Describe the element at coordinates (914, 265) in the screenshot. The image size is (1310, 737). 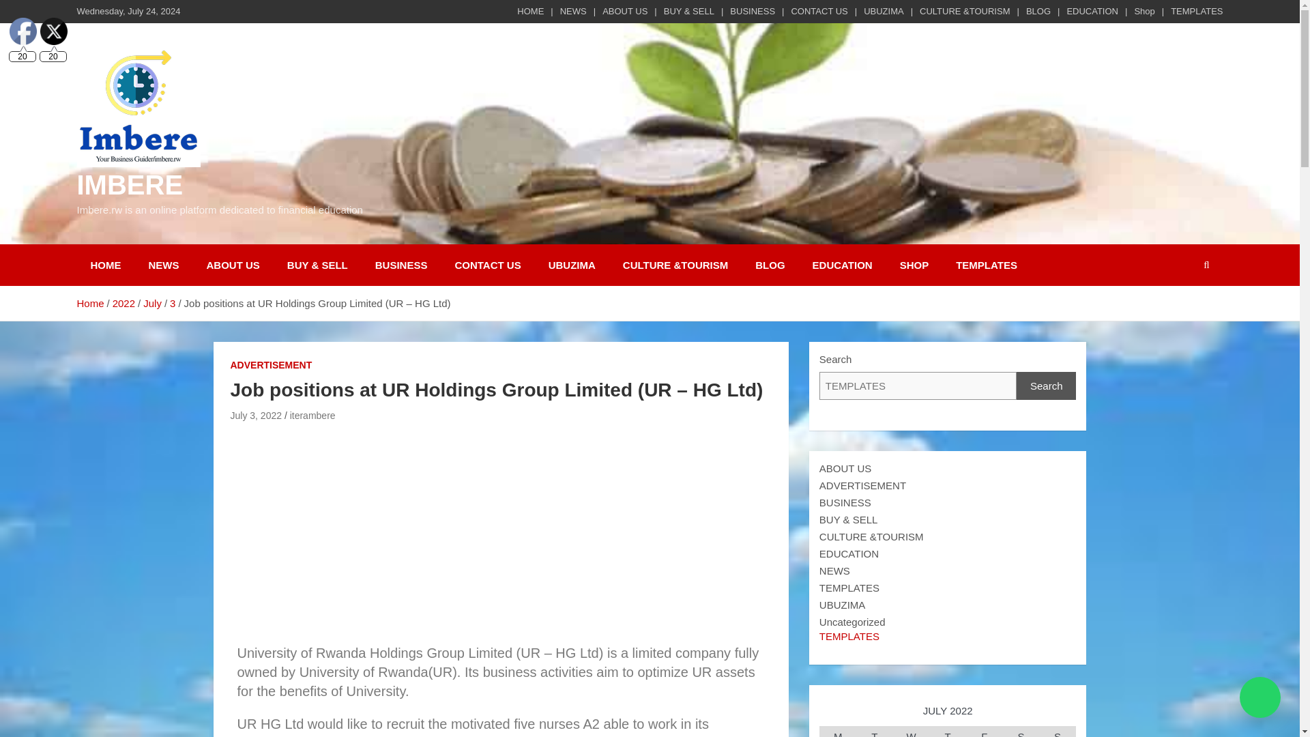
I see `SHOP` at that location.